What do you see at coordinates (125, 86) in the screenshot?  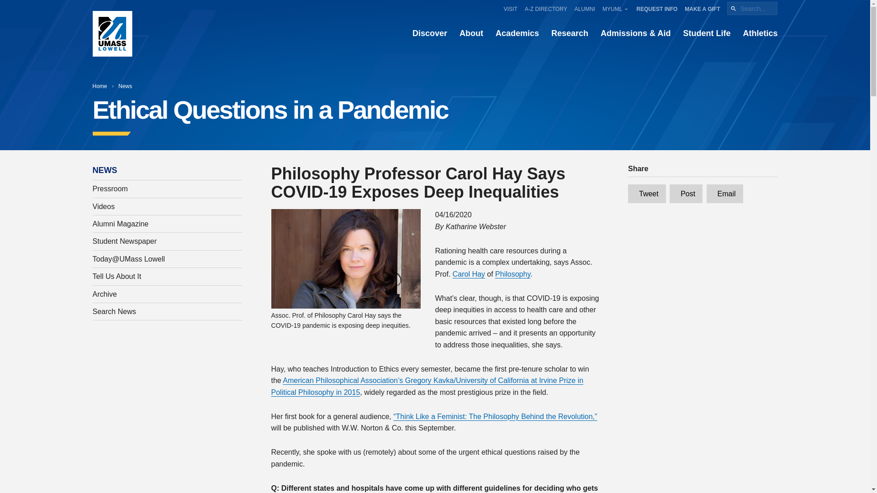 I see `News` at bounding box center [125, 86].